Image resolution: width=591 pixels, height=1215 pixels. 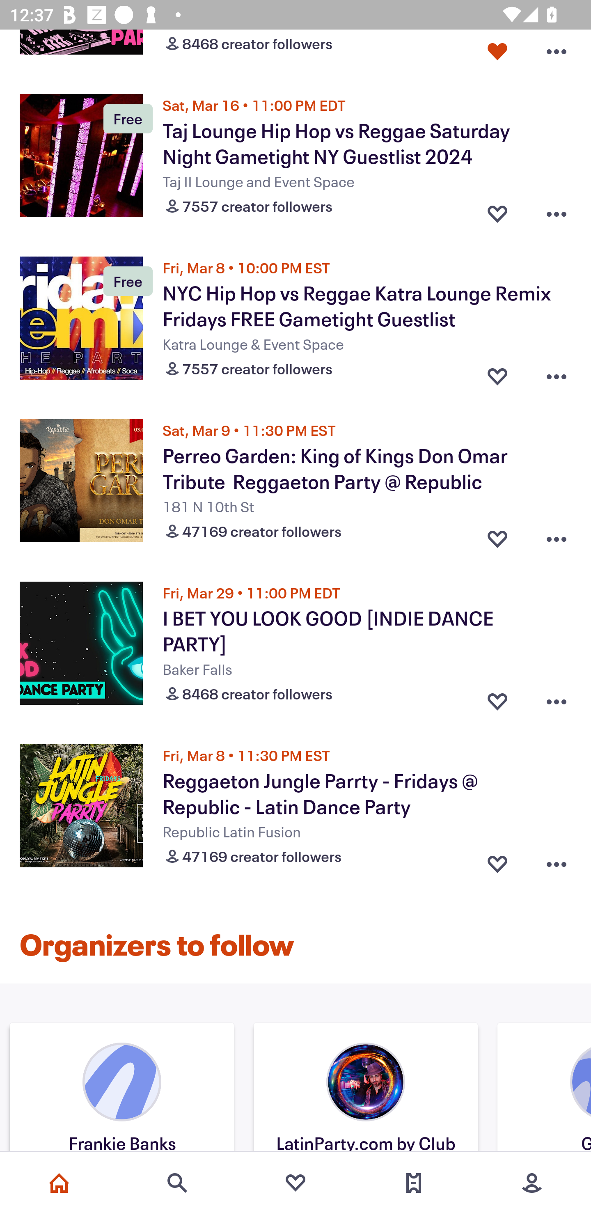 What do you see at coordinates (497, 374) in the screenshot?
I see `Favorite button` at bounding box center [497, 374].